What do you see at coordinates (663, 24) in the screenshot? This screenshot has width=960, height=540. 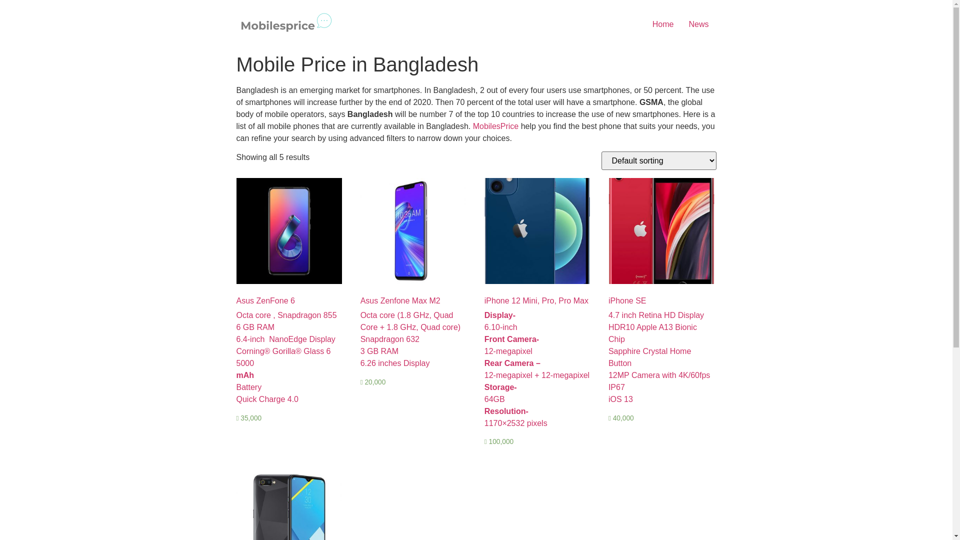 I see `Home` at bounding box center [663, 24].